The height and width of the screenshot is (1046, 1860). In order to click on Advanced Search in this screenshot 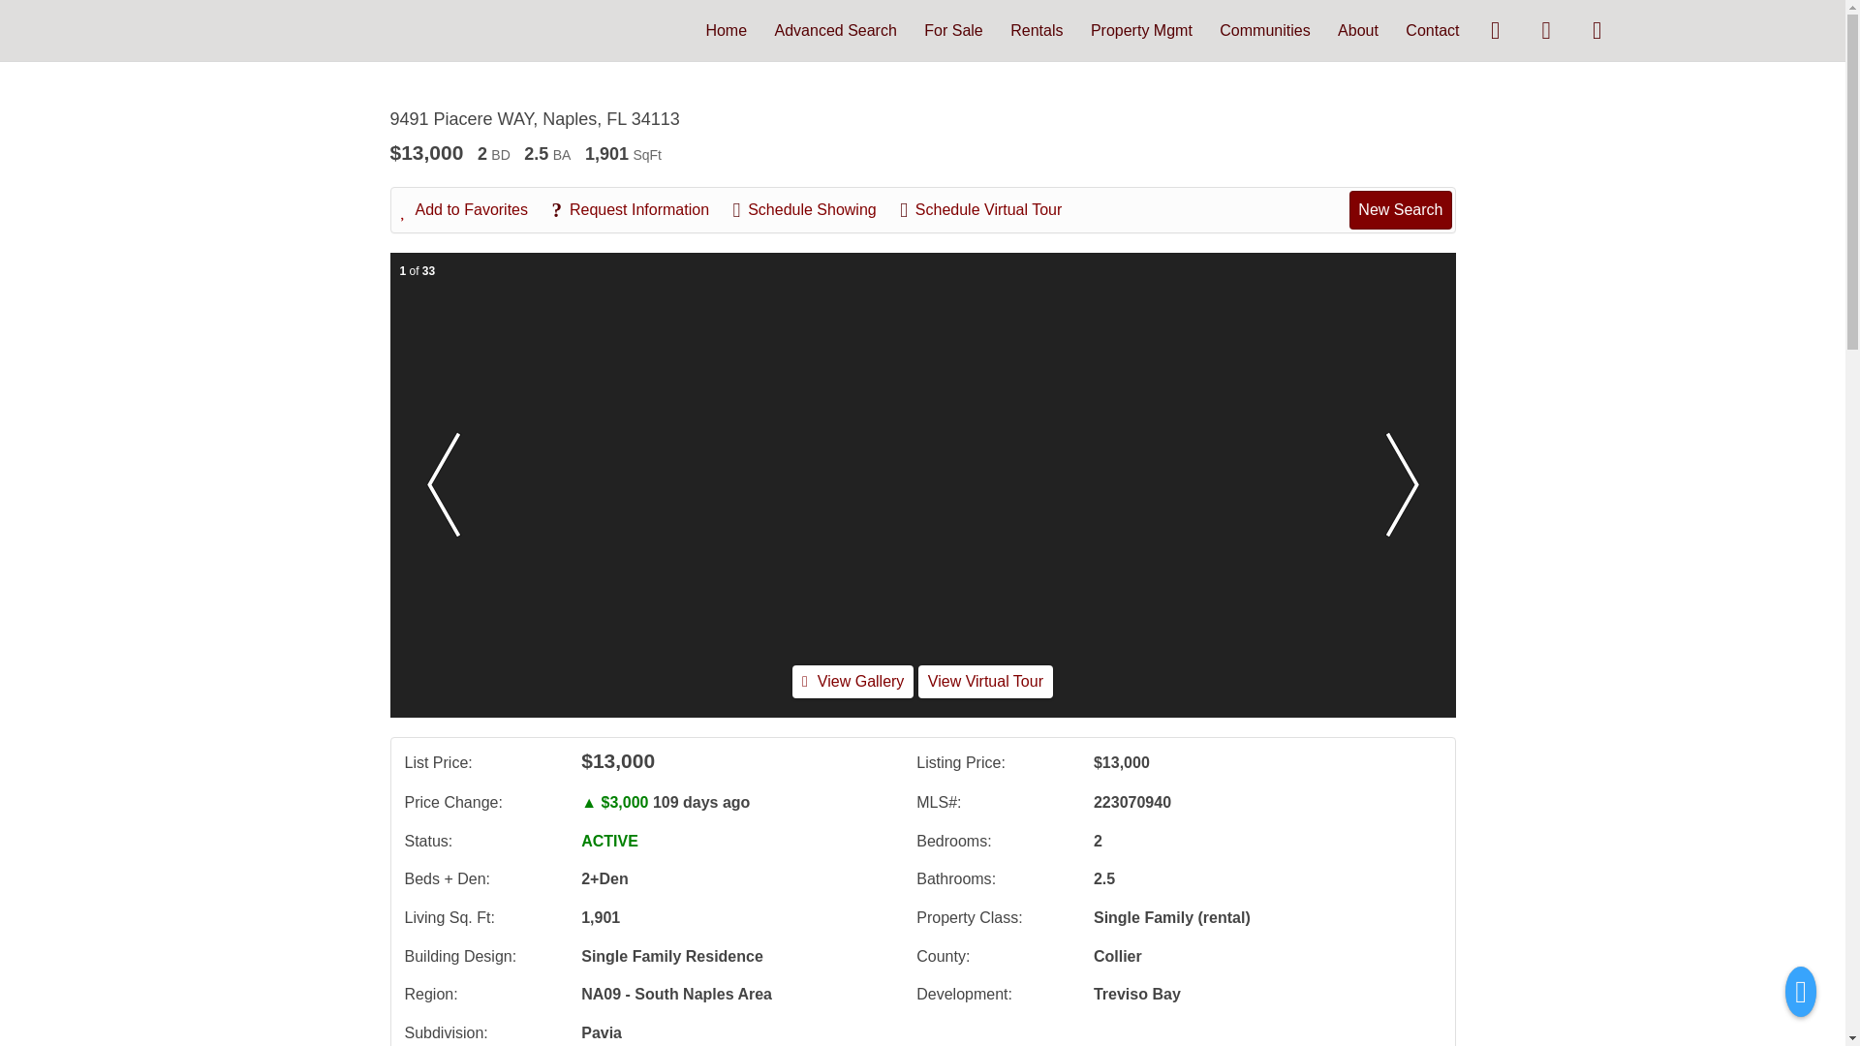, I will do `click(835, 29)`.